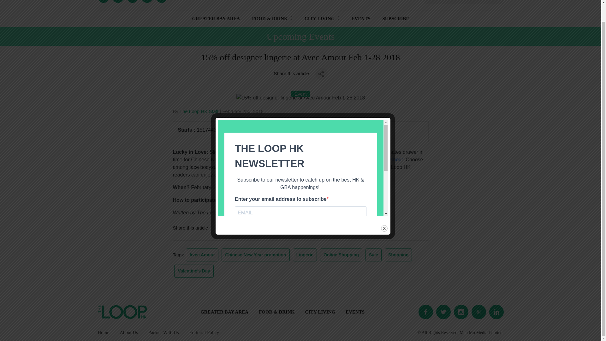 The height and width of the screenshot is (341, 606). I want to click on Chinese New Year promotion, so click(255, 254).